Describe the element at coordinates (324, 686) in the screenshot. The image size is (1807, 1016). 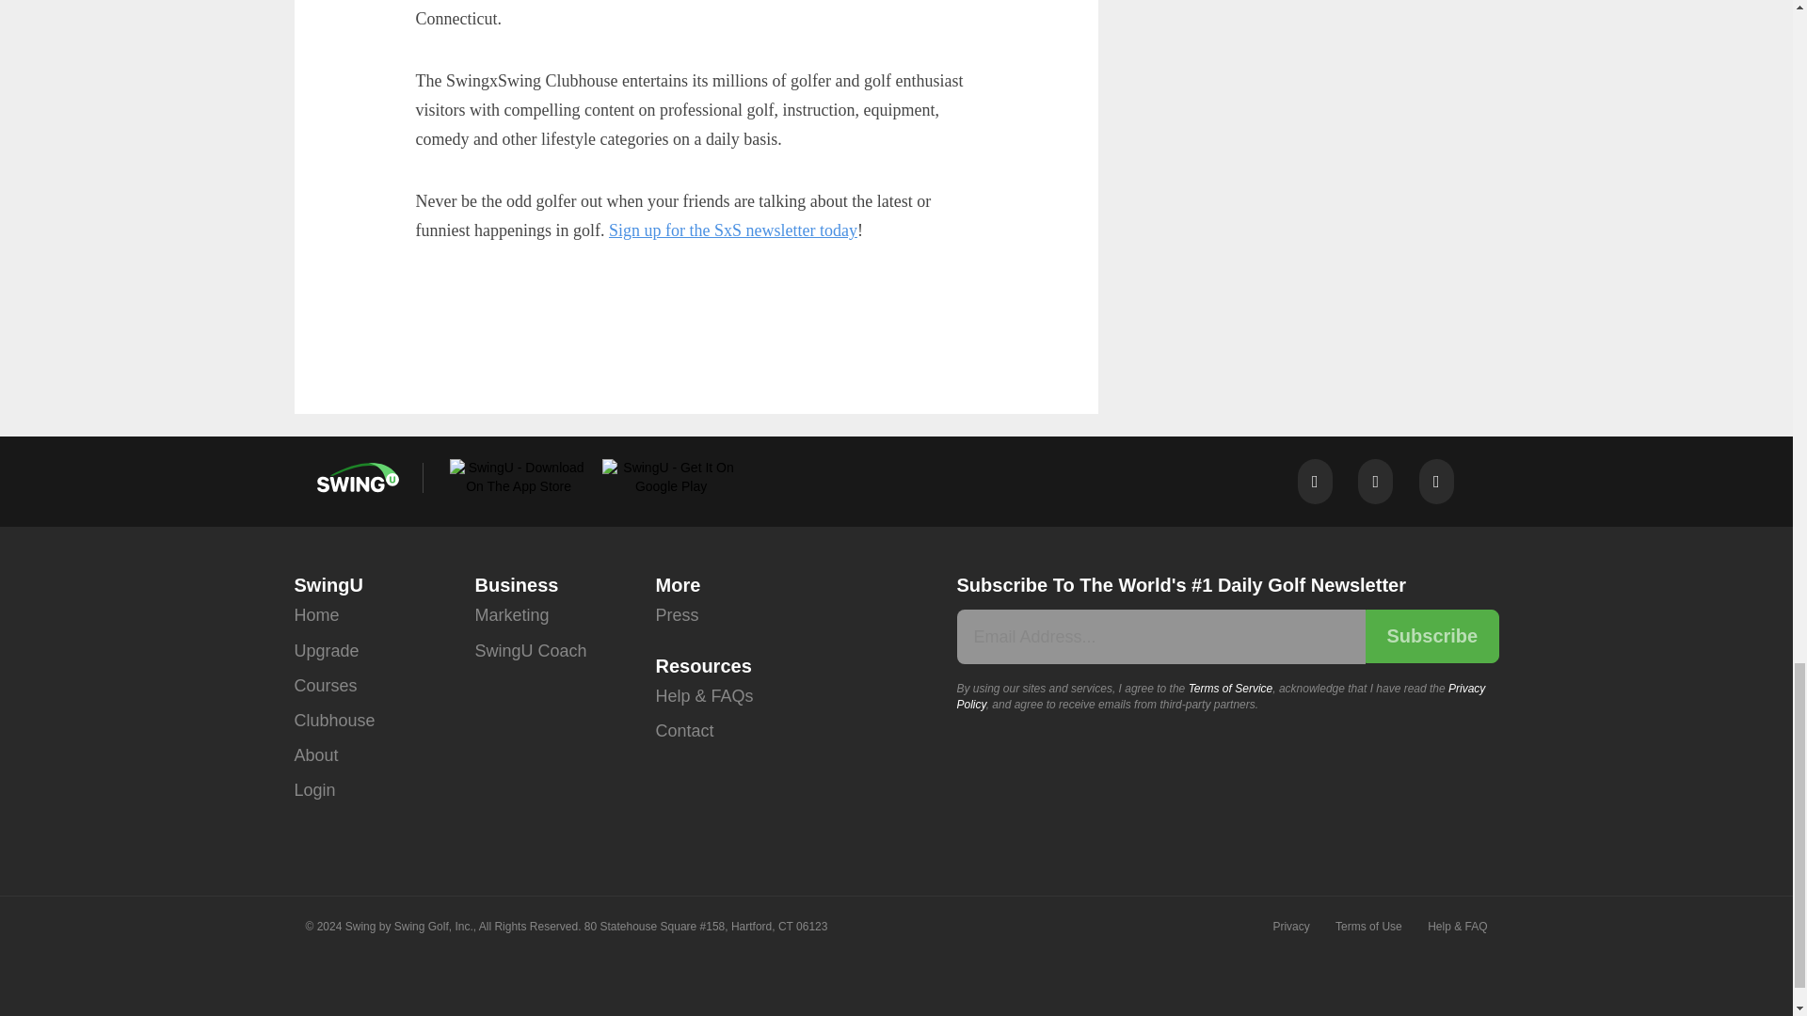
I see `Courses` at that location.